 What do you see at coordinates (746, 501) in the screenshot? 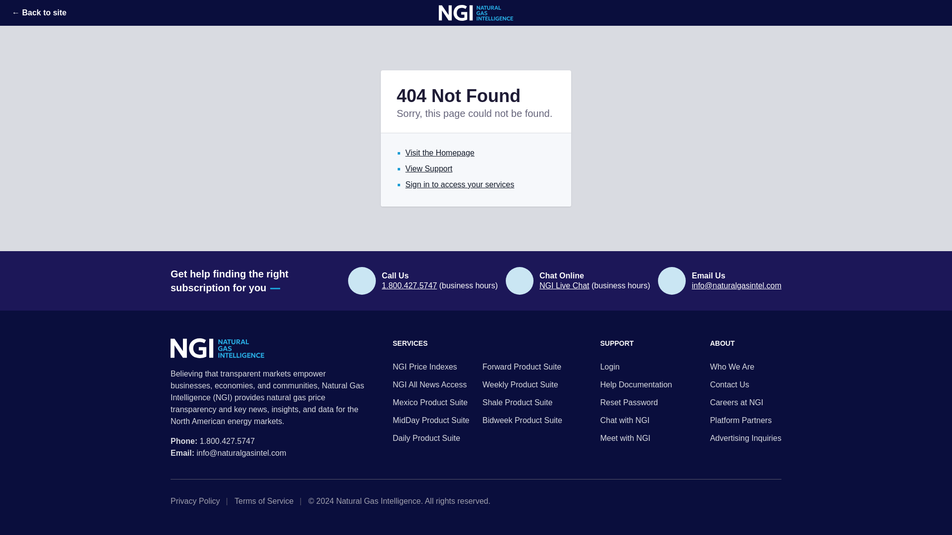
I see `X` at bounding box center [746, 501].